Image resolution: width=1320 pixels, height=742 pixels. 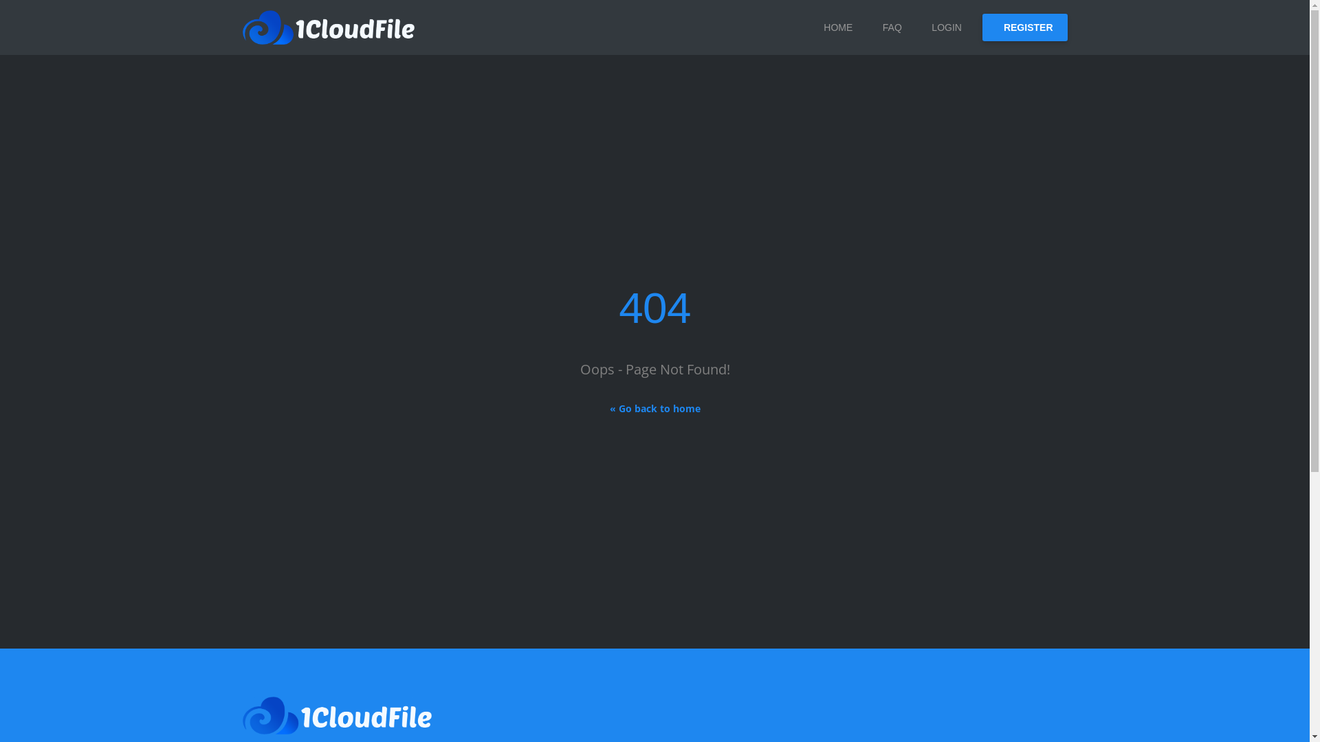 What do you see at coordinates (834, 27) in the screenshot?
I see `HOME` at bounding box center [834, 27].